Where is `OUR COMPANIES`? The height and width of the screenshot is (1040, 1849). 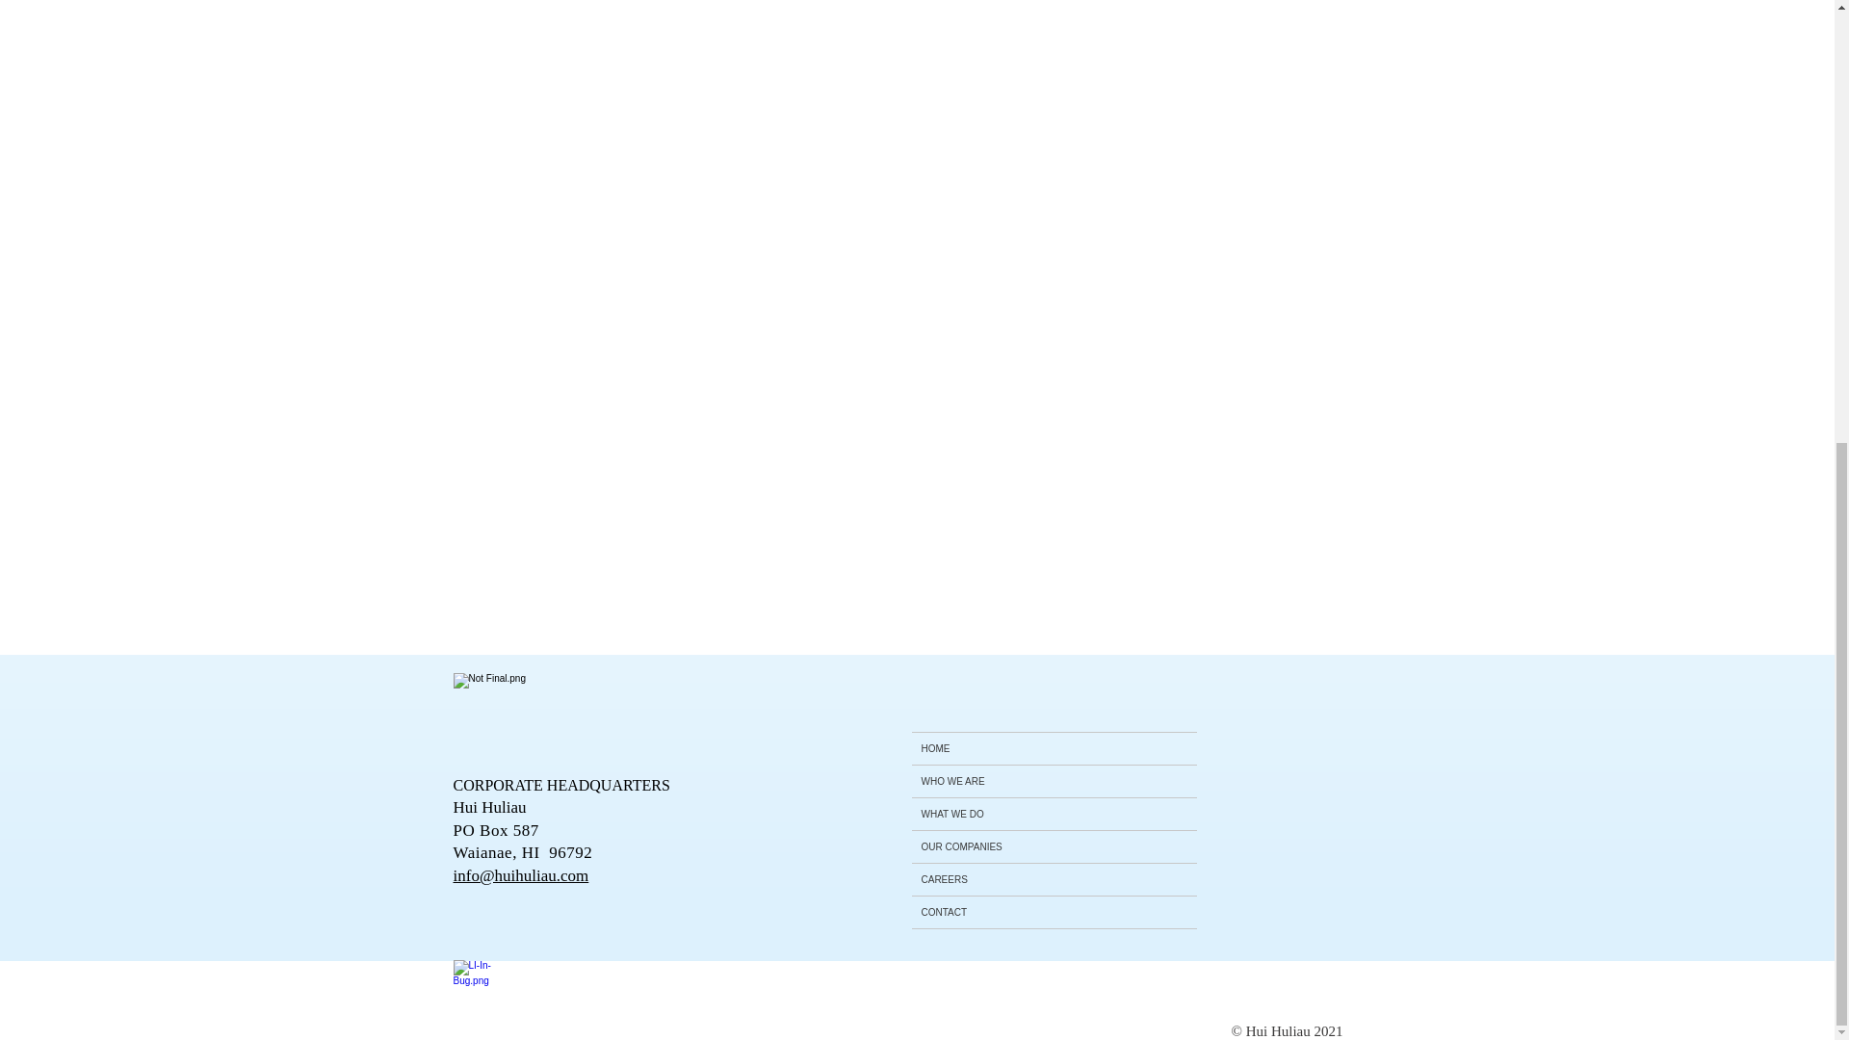 OUR COMPANIES is located at coordinates (1054, 846).